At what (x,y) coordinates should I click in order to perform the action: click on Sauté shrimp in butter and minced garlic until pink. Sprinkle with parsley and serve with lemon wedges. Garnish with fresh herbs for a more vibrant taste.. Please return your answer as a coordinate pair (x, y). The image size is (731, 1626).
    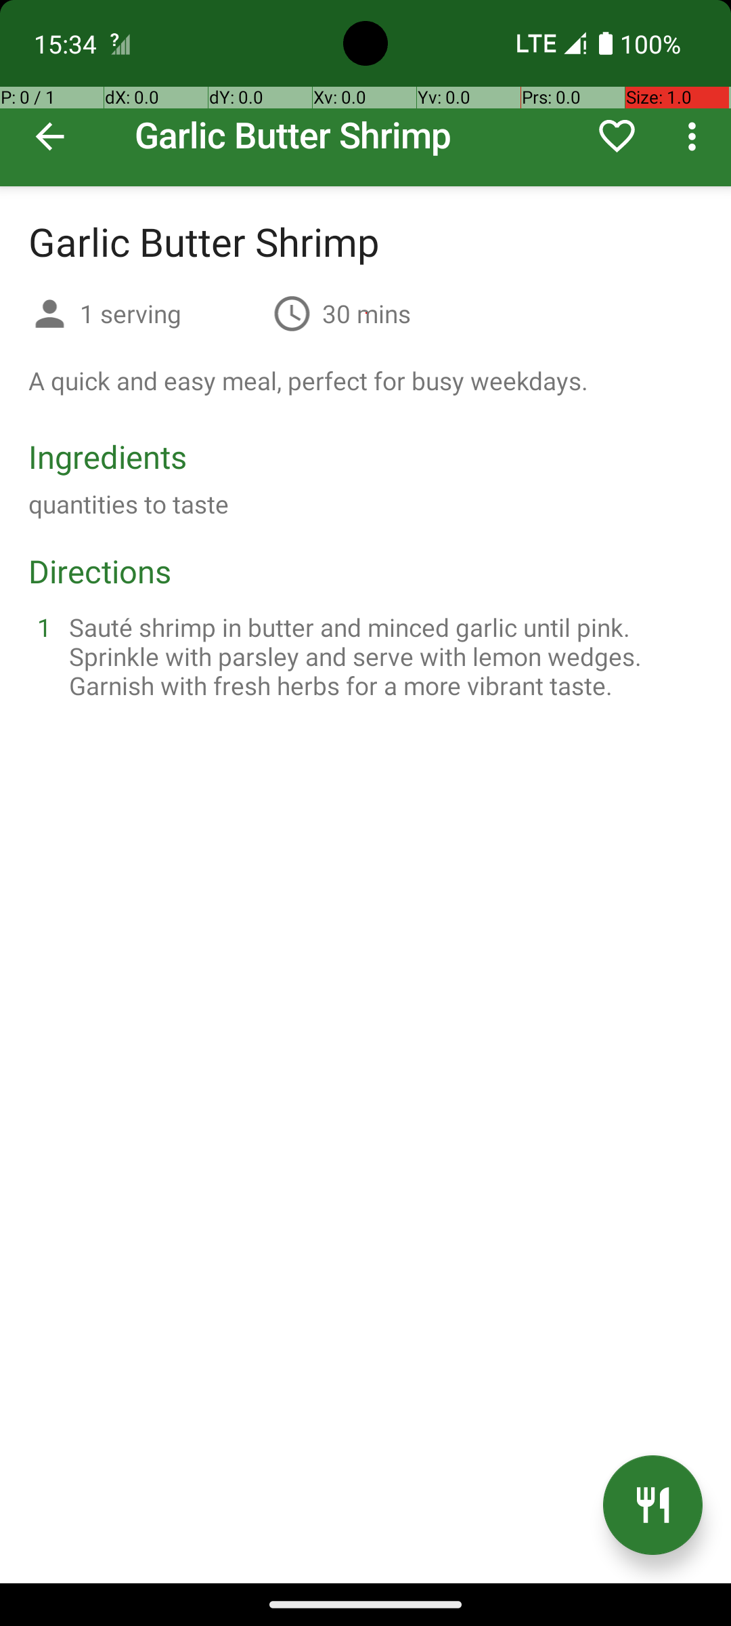
    Looking at the image, I should click on (382, 656).